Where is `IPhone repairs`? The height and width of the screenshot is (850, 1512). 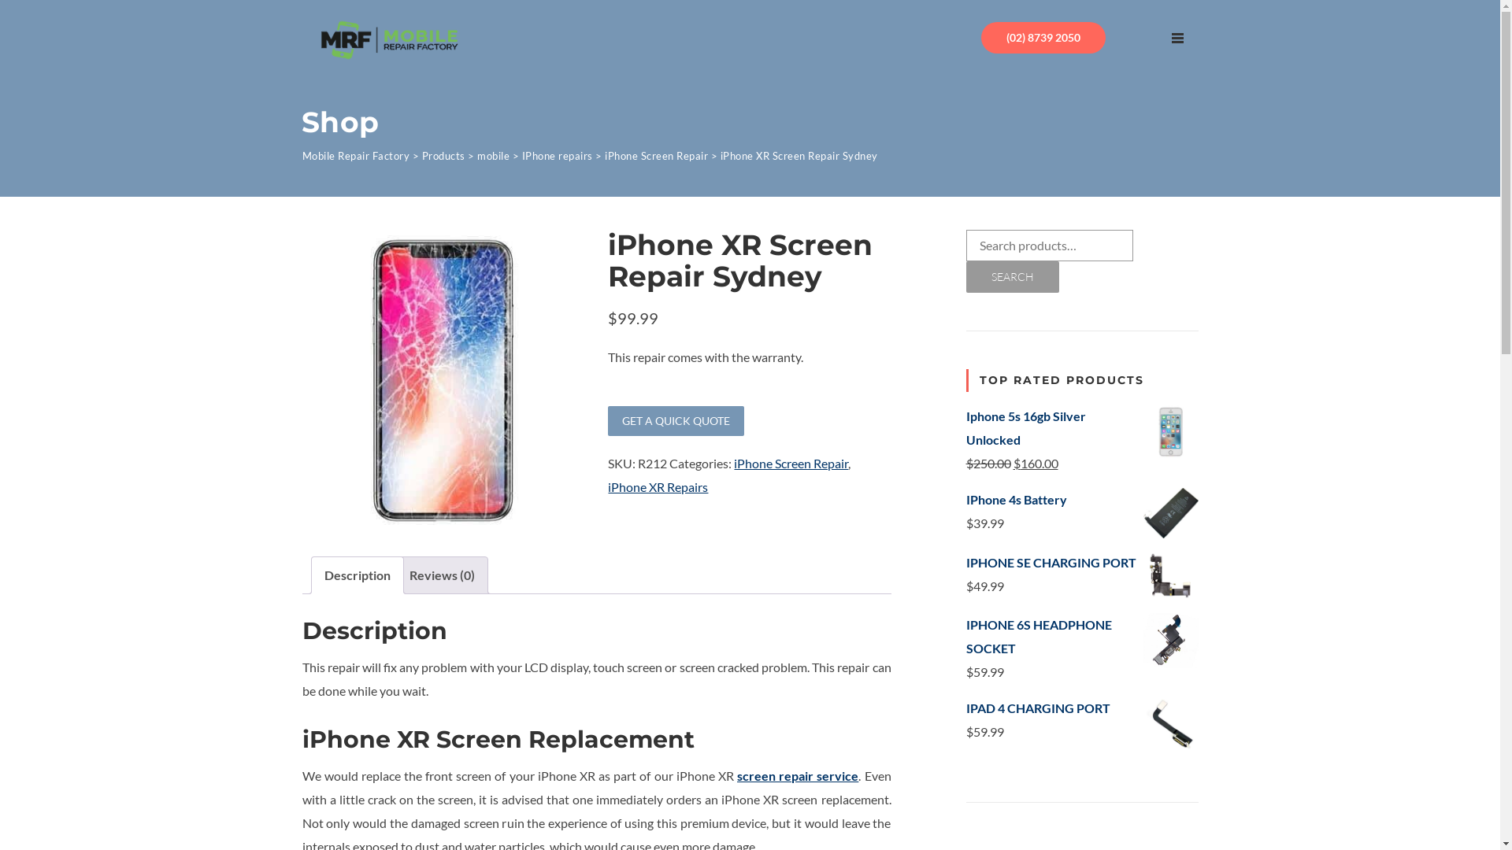
IPhone repairs is located at coordinates (557, 156).